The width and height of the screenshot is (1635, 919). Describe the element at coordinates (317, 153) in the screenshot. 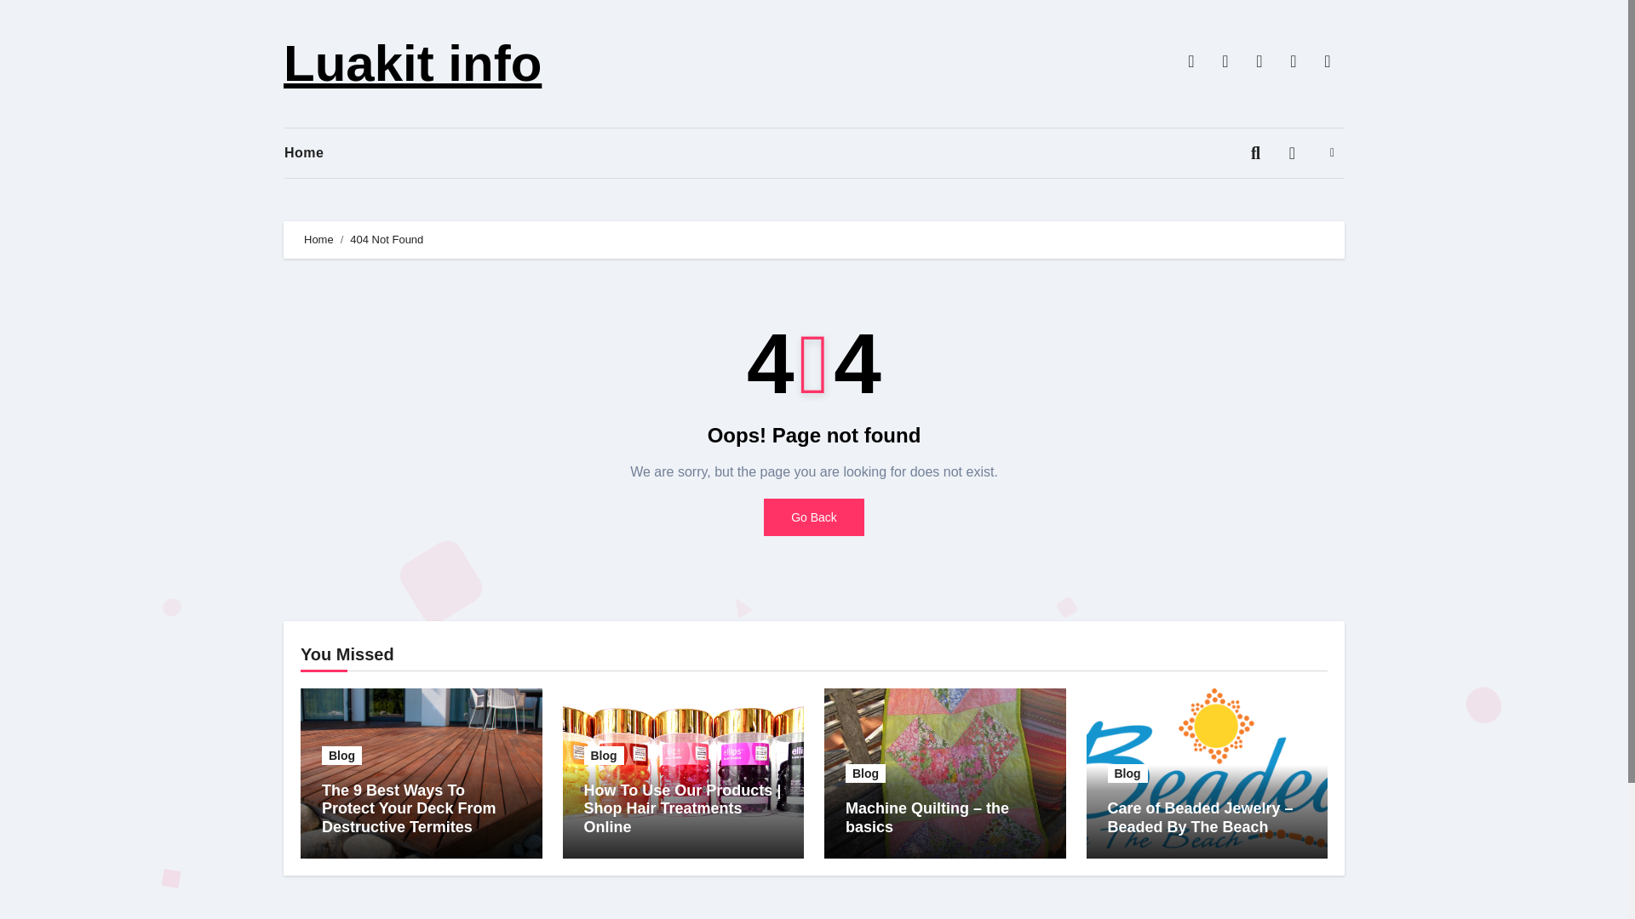

I see `Home` at that location.